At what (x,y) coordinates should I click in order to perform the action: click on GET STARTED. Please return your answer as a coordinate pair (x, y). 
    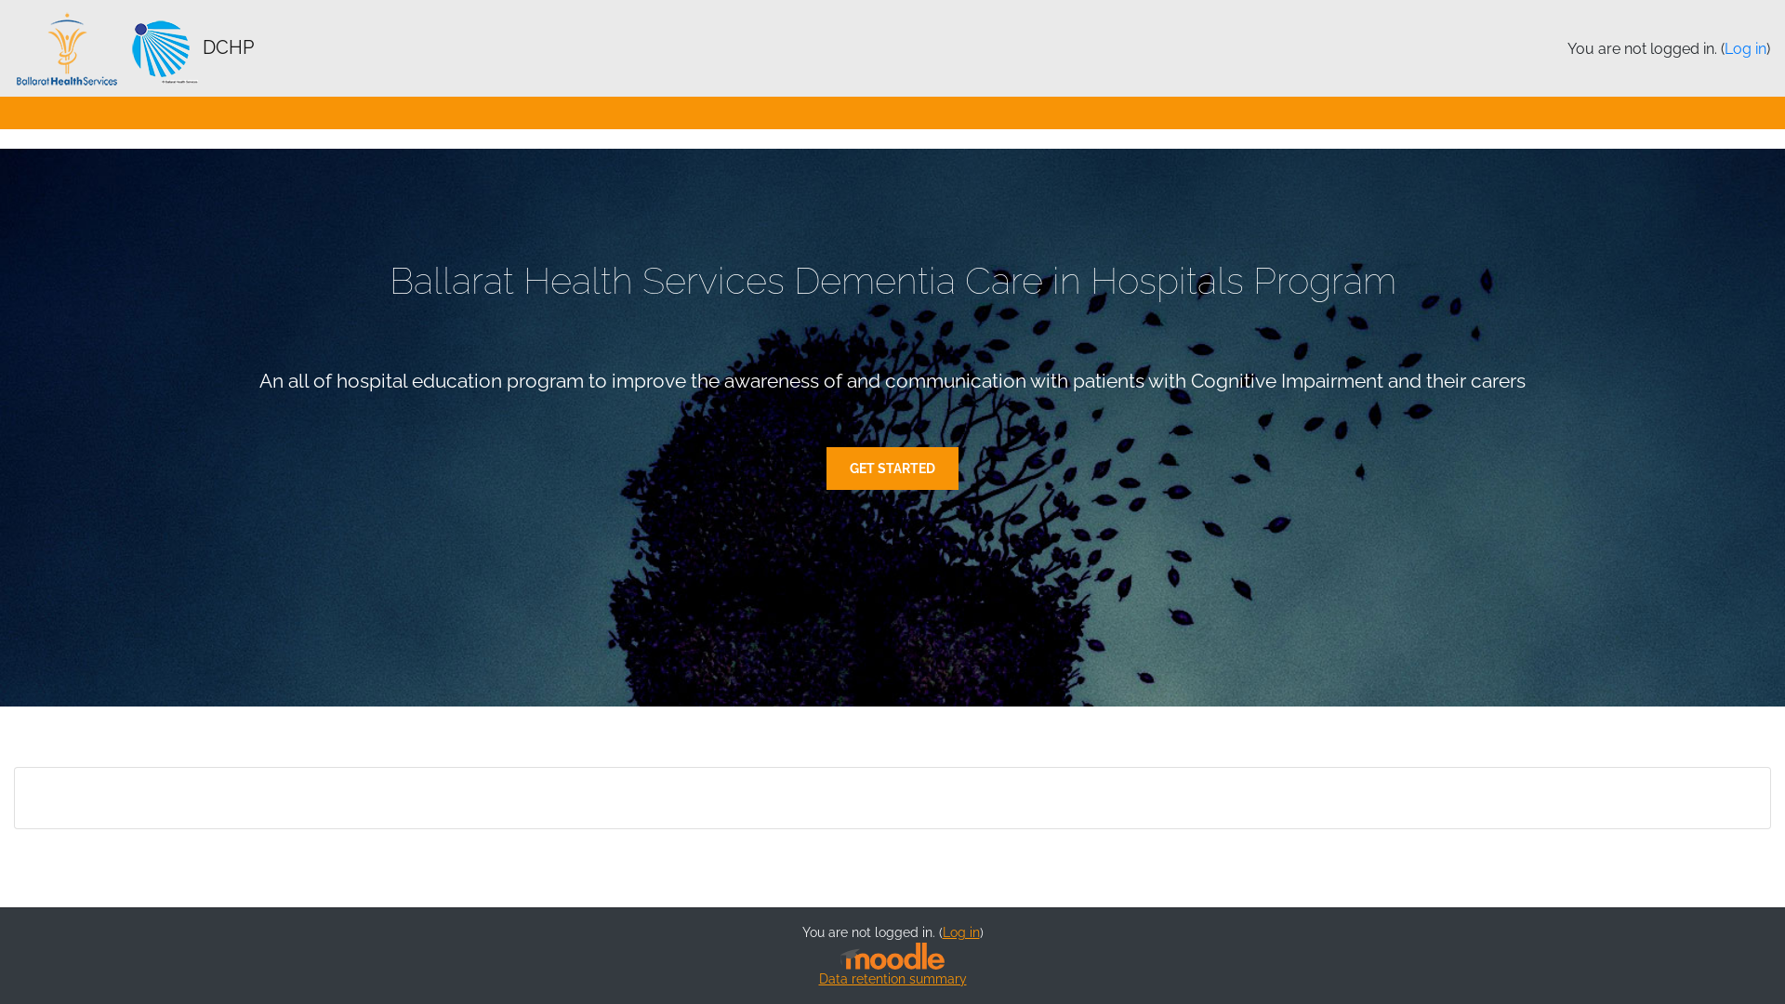
    Looking at the image, I should click on (892, 469).